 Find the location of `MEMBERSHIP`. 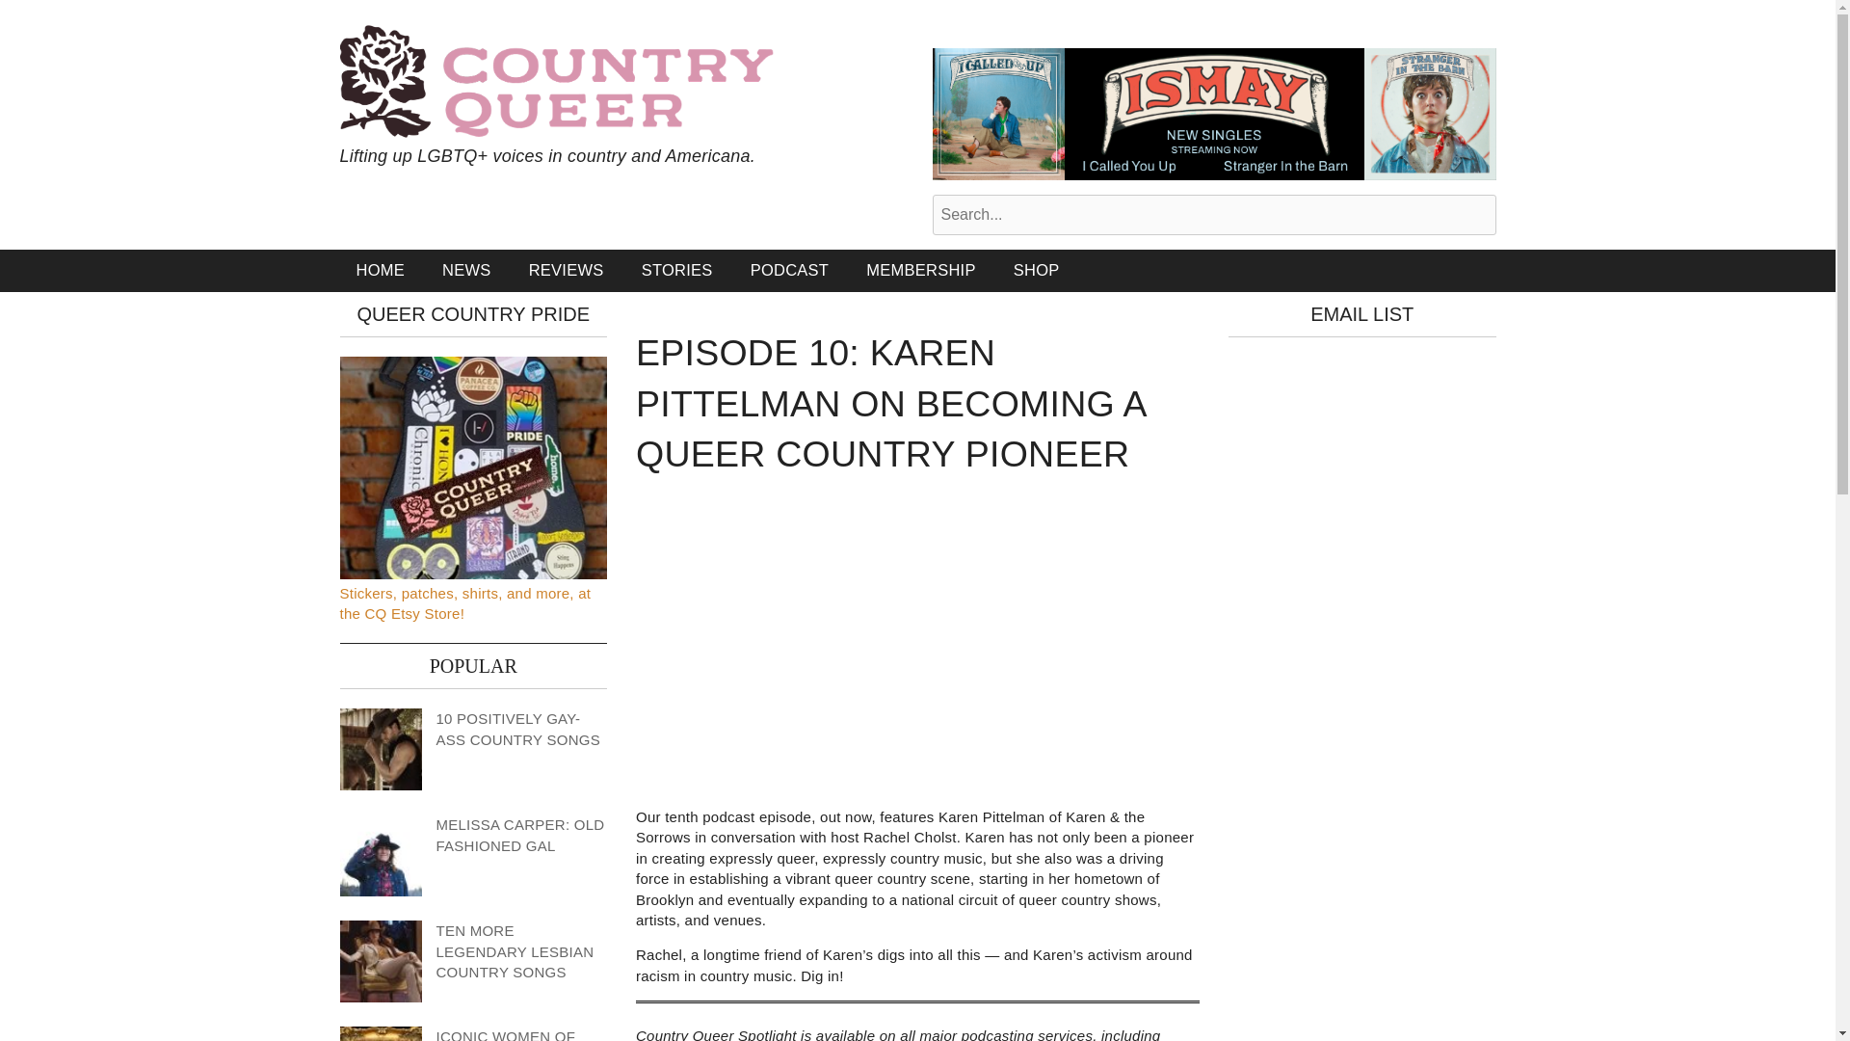

MEMBERSHIP is located at coordinates (920, 269).